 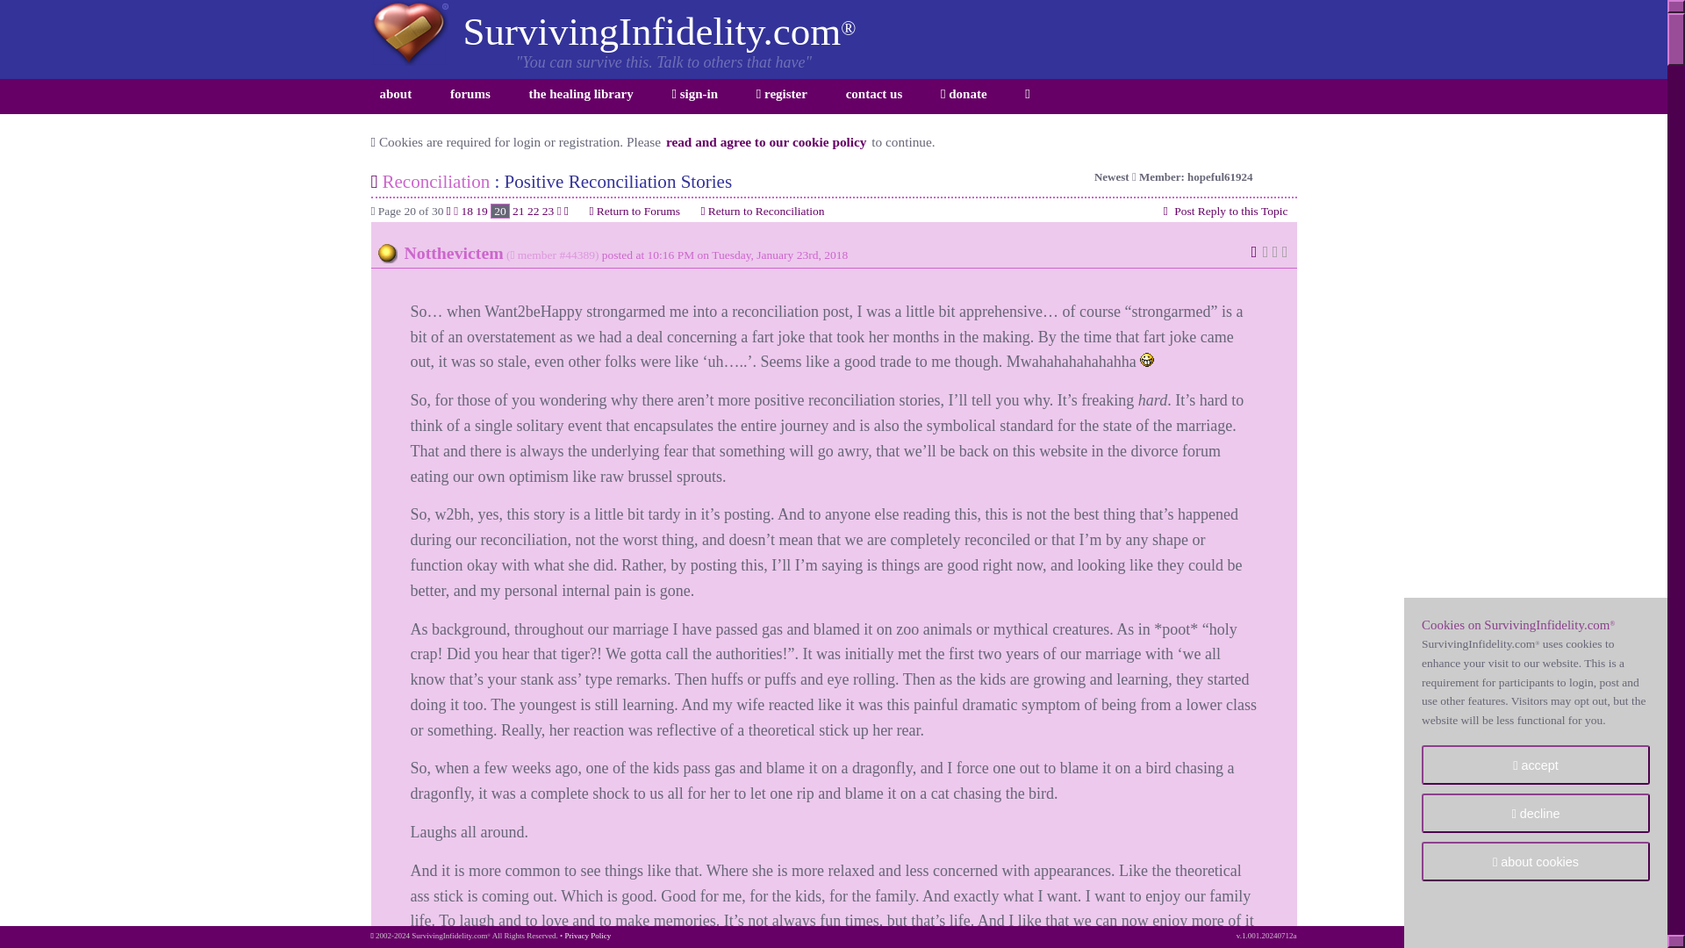 What do you see at coordinates (781, 96) in the screenshot?
I see `register` at bounding box center [781, 96].